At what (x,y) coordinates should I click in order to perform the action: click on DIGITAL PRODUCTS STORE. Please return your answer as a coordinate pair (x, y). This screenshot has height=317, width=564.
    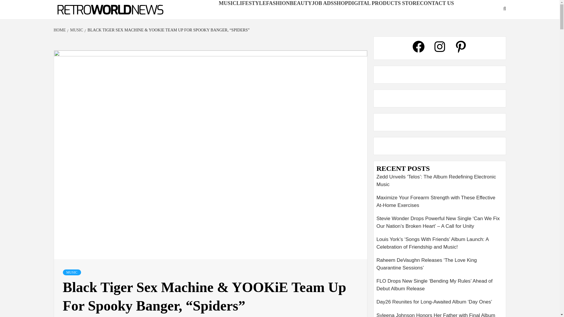
    Looking at the image, I should click on (384, 3).